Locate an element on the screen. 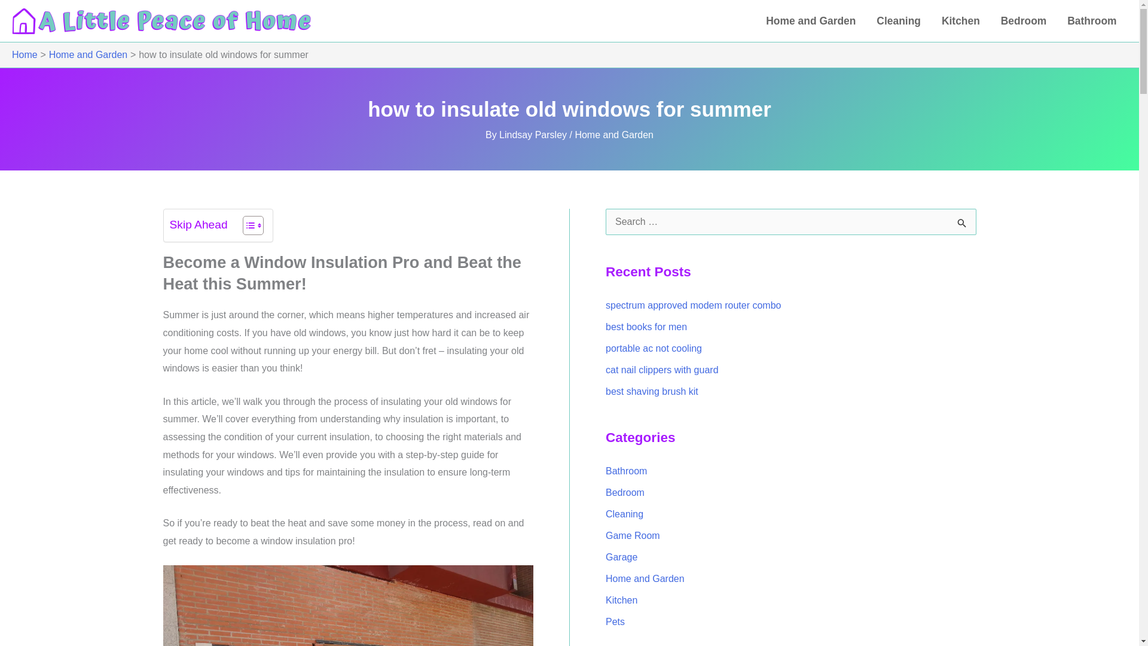 This screenshot has height=646, width=1148. Search is located at coordinates (963, 225).